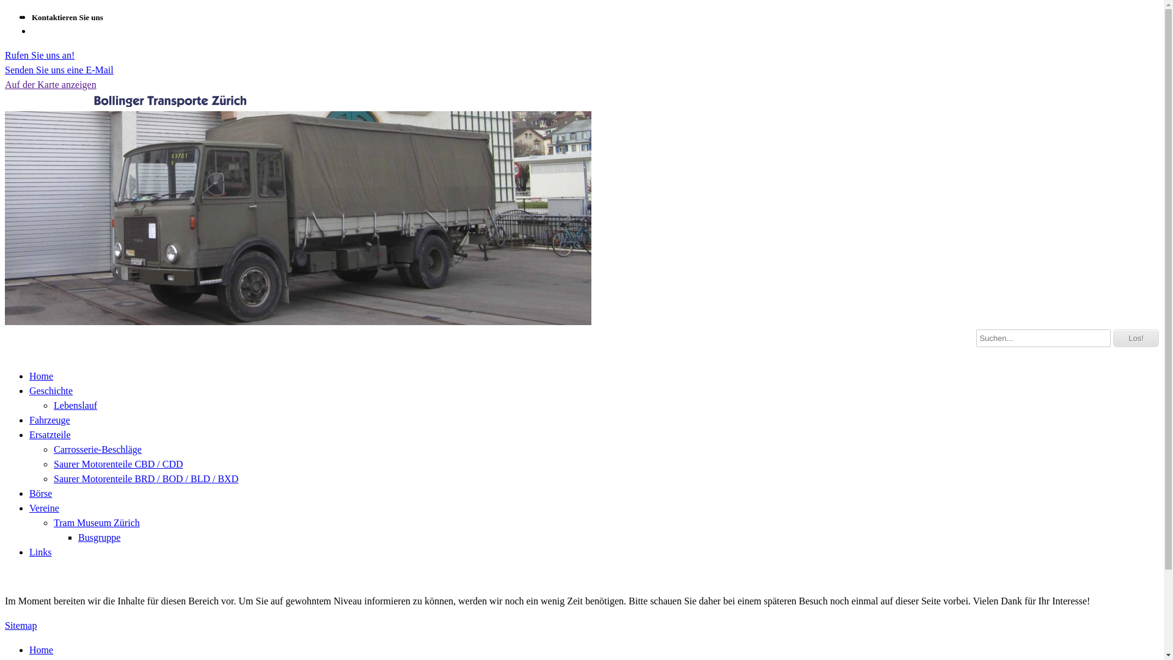  What do you see at coordinates (44, 507) in the screenshot?
I see `Vereine` at bounding box center [44, 507].